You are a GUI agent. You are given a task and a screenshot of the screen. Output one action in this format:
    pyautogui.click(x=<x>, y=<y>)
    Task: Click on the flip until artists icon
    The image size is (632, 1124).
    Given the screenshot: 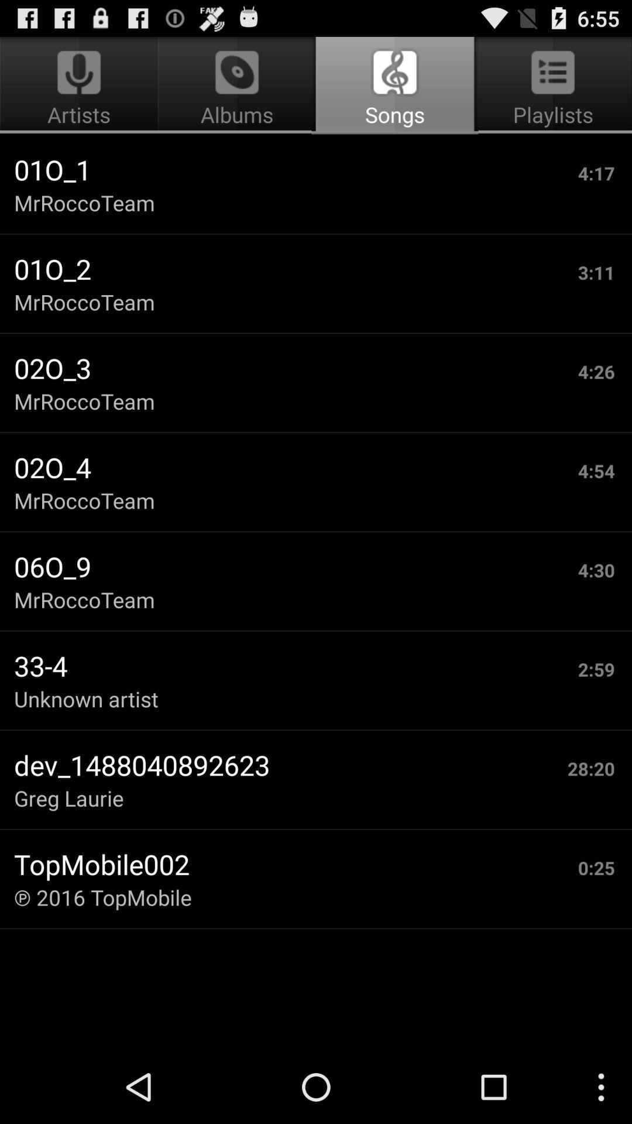 What is the action you would take?
    pyautogui.click(x=81, y=85)
    